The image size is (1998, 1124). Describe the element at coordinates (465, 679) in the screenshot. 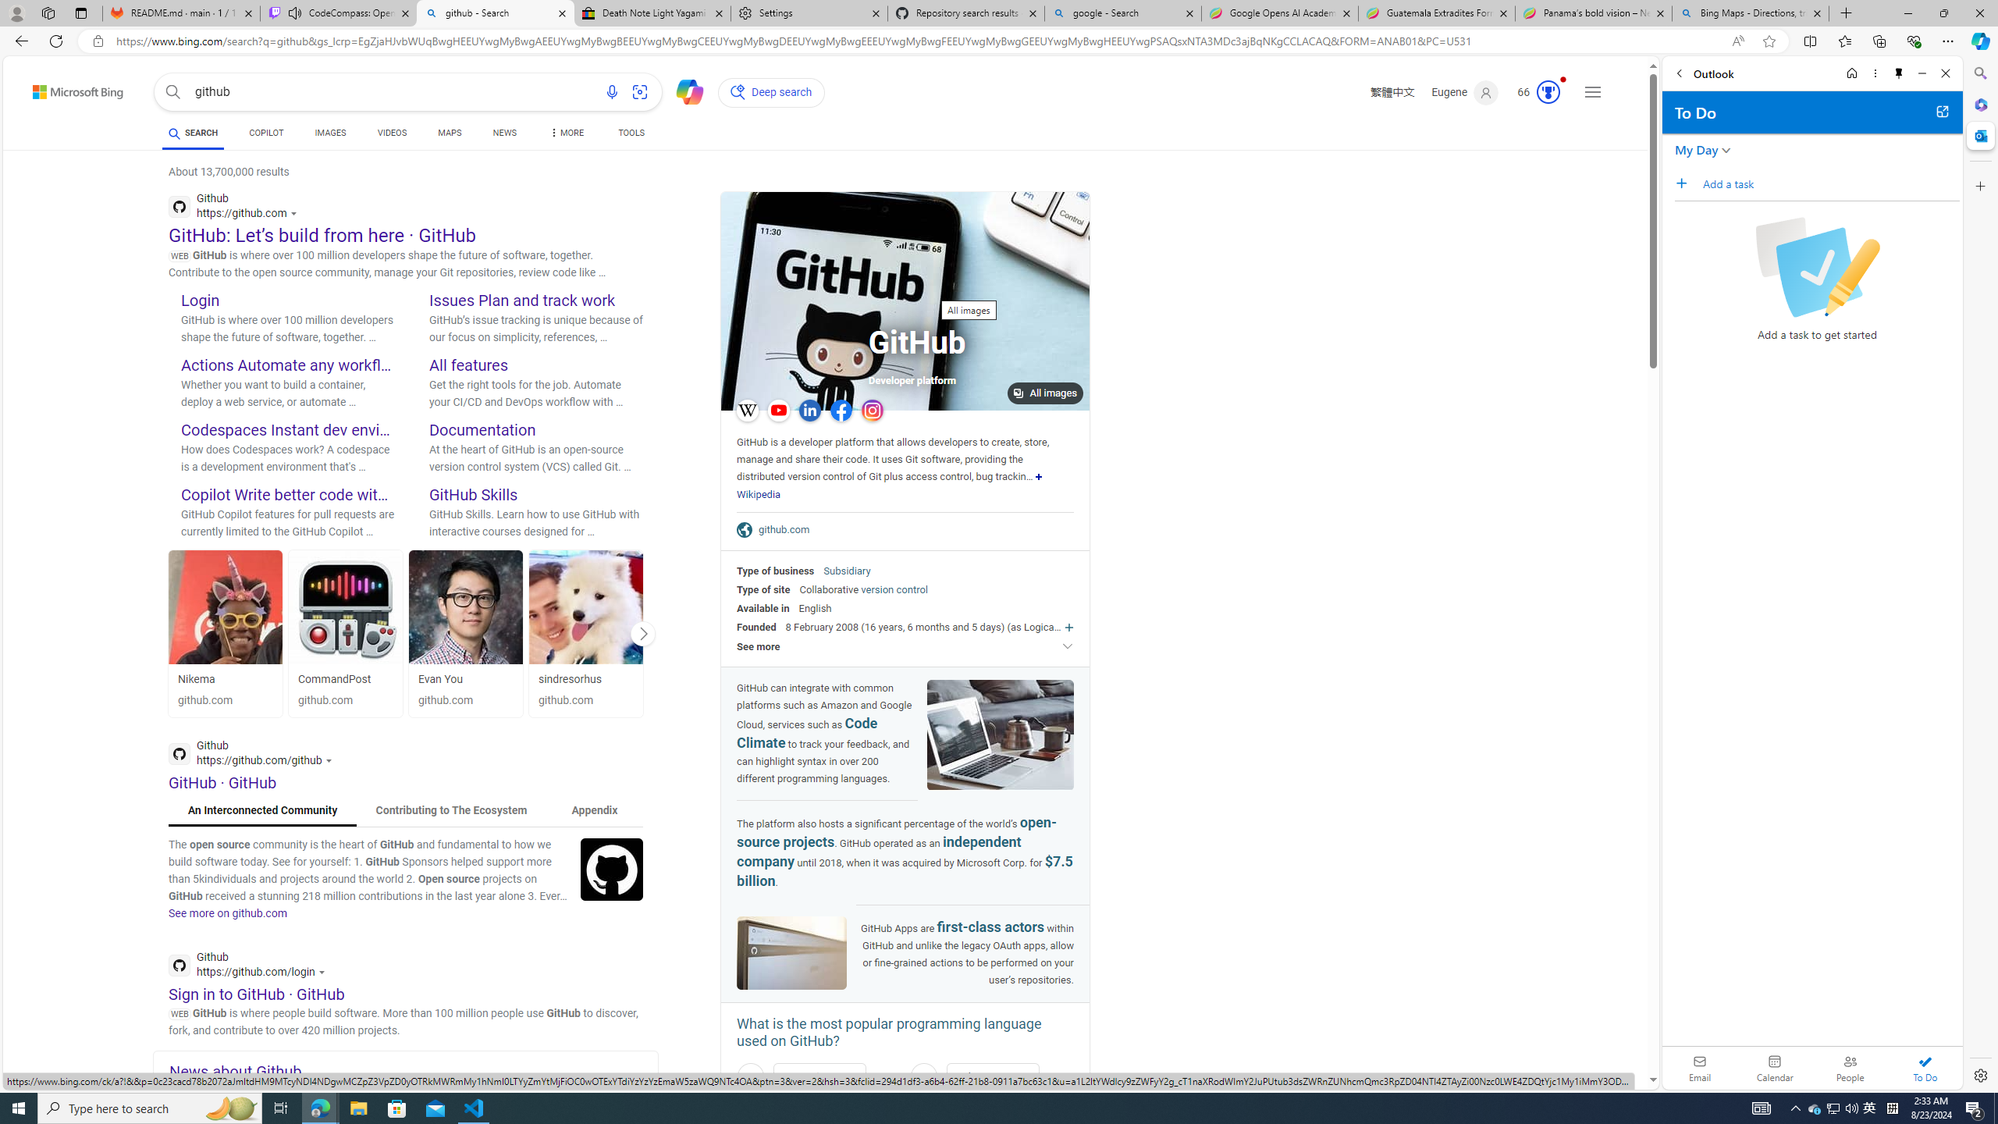

I see `Evan You` at that location.